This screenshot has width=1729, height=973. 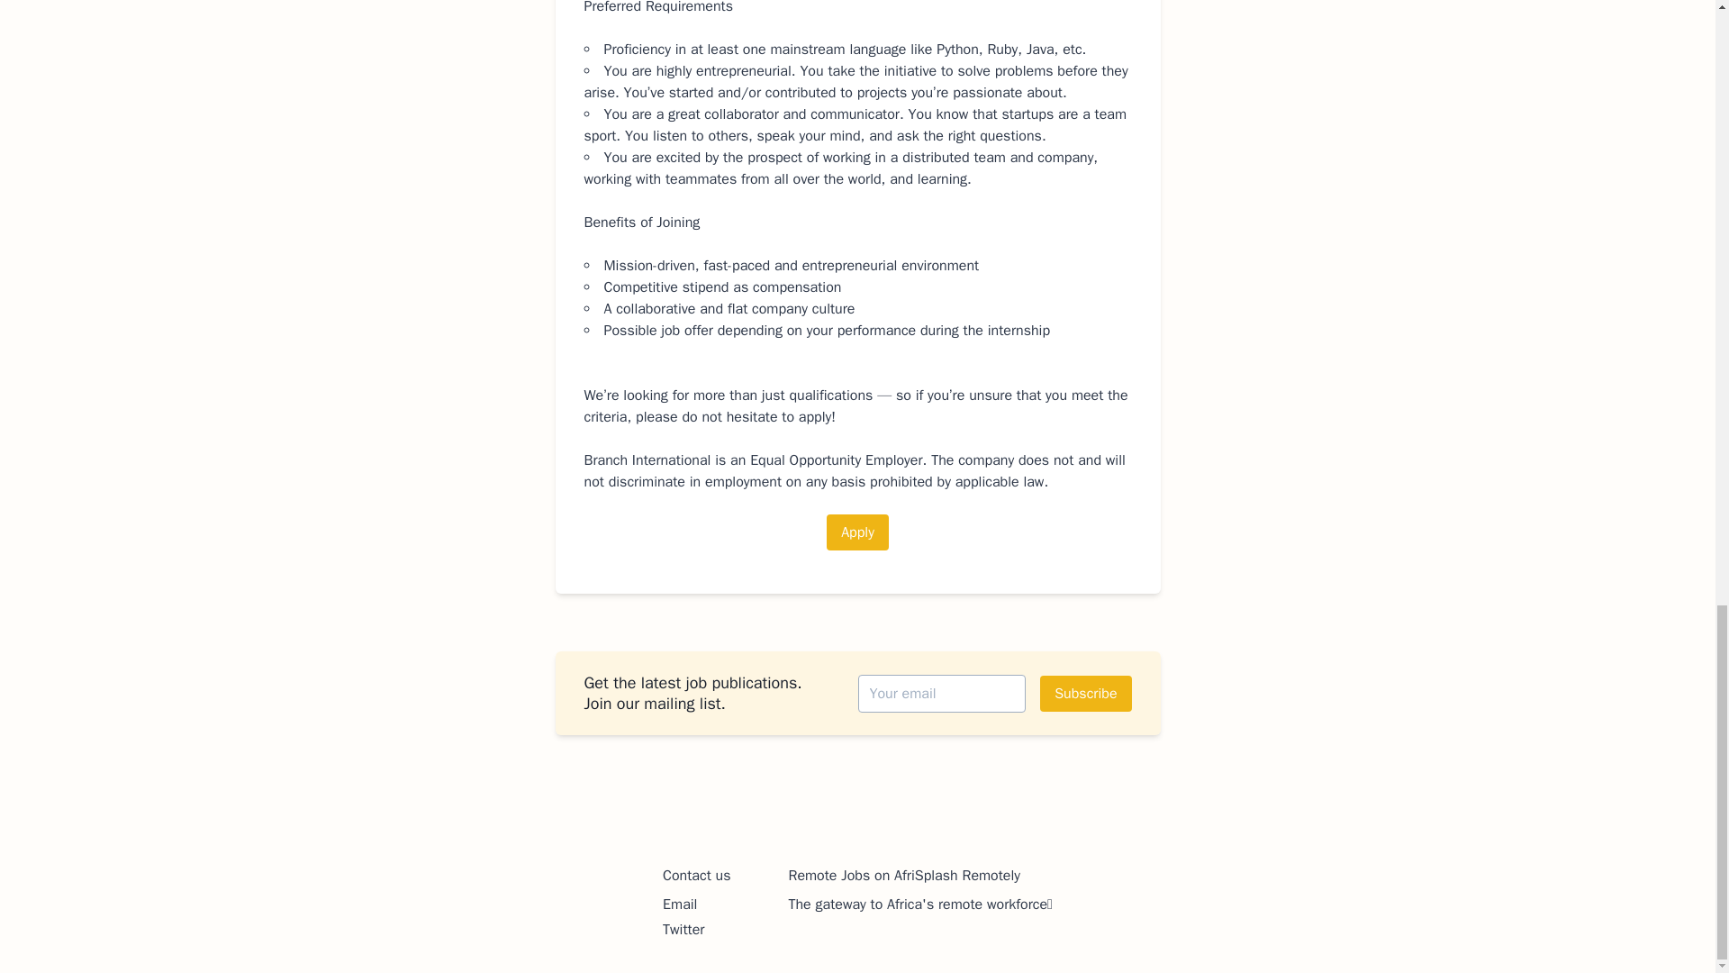 I want to click on Remote Jobs on AfriSplash Remotely, so click(x=904, y=876).